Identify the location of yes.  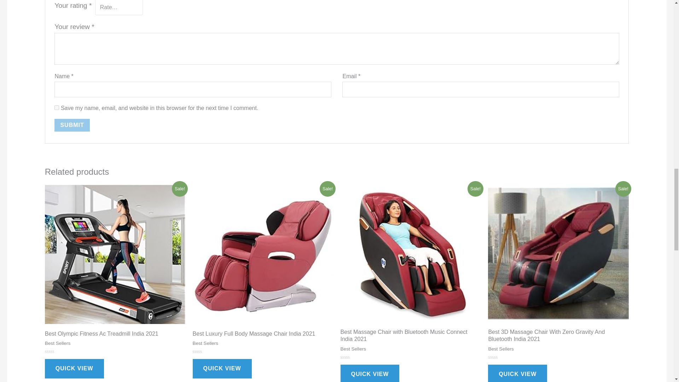
(57, 108).